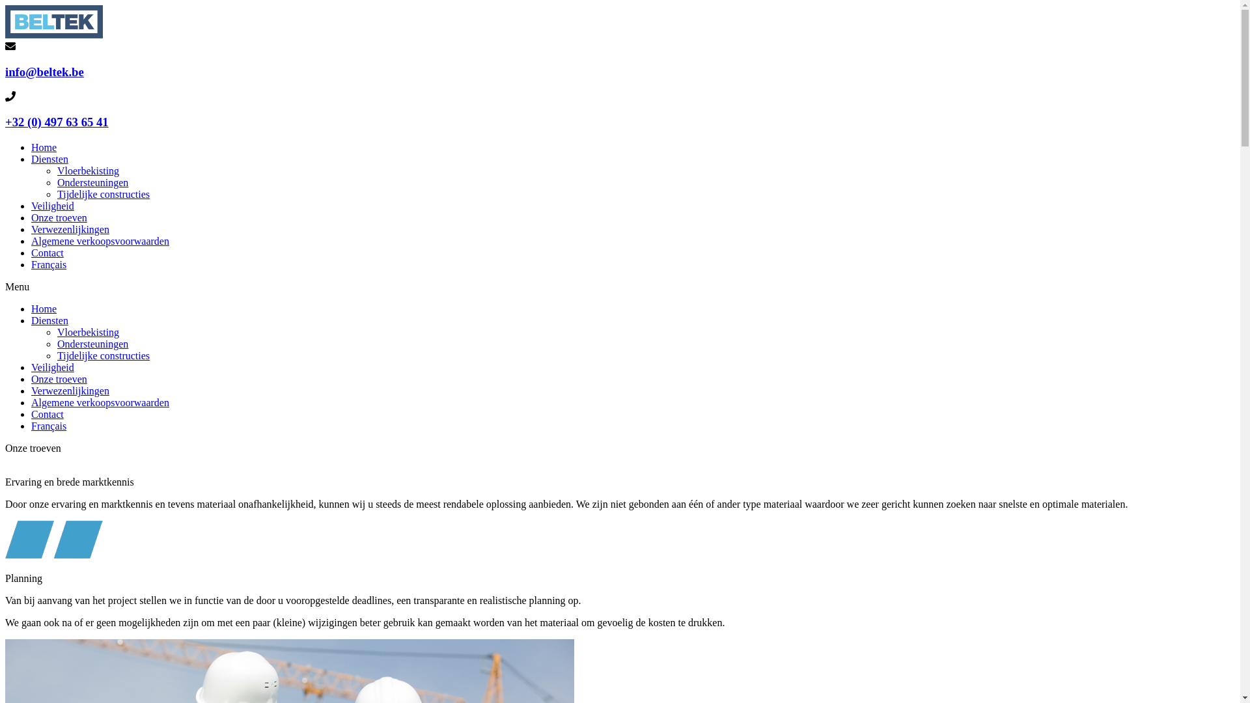  Describe the element at coordinates (70, 391) in the screenshot. I see `Verwezenlijkingen` at that location.